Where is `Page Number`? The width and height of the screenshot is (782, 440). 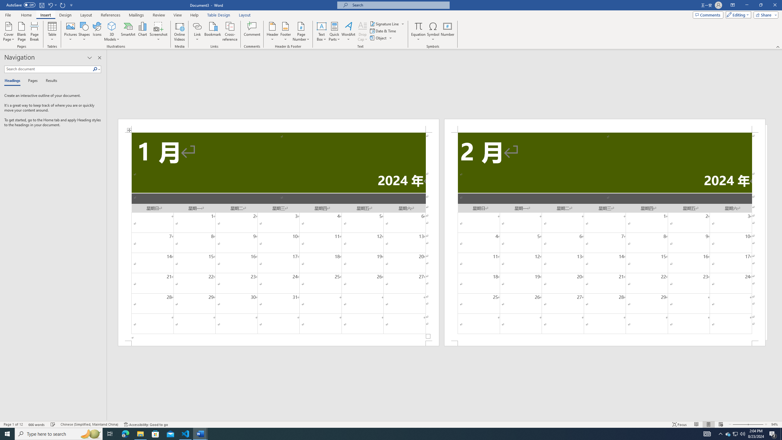 Page Number is located at coordinates (301, 31).